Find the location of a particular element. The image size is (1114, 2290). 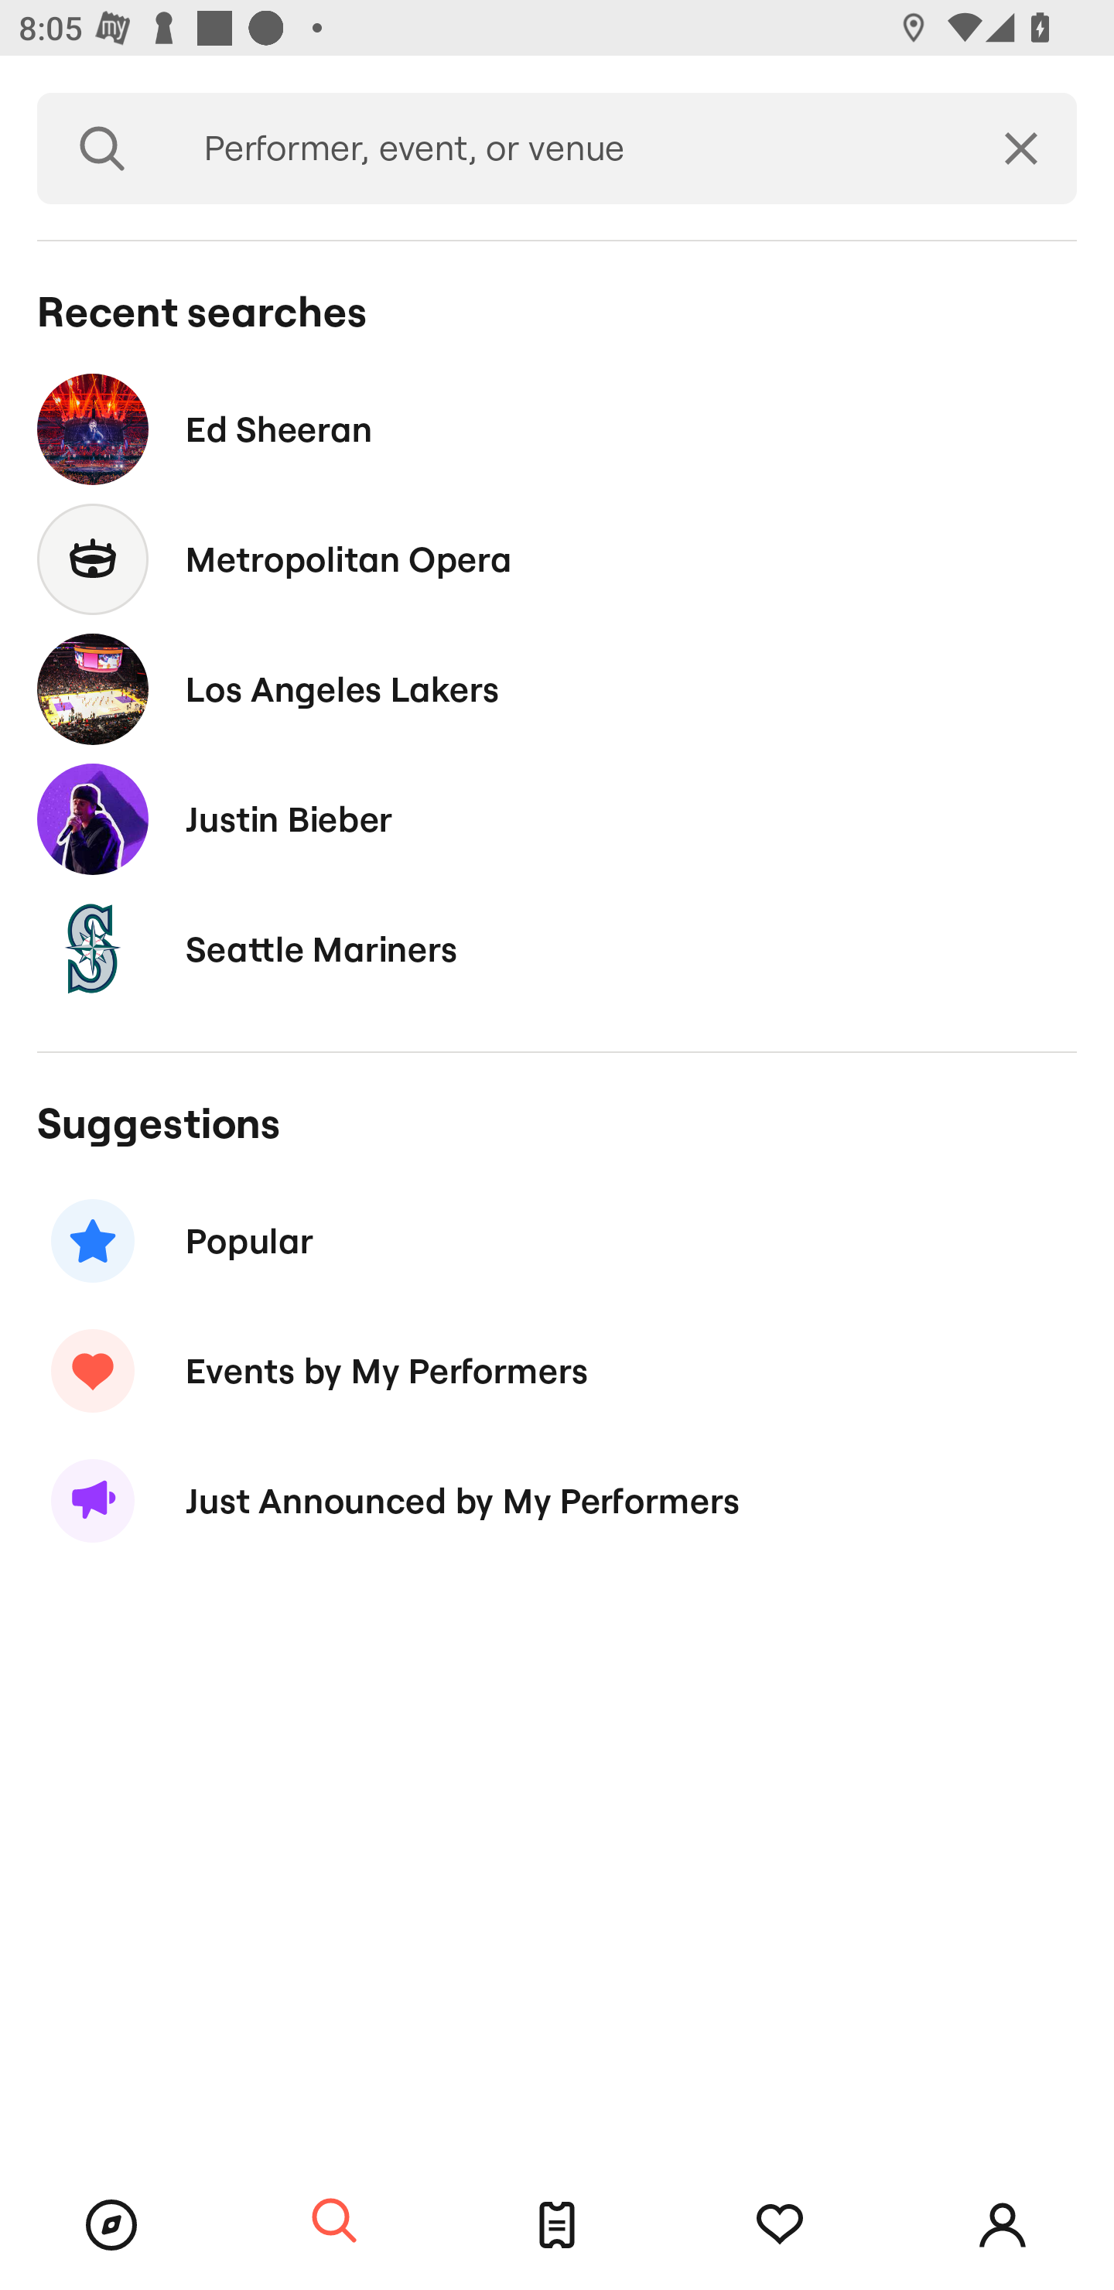

Clear is located at coordinates (1021, 149).